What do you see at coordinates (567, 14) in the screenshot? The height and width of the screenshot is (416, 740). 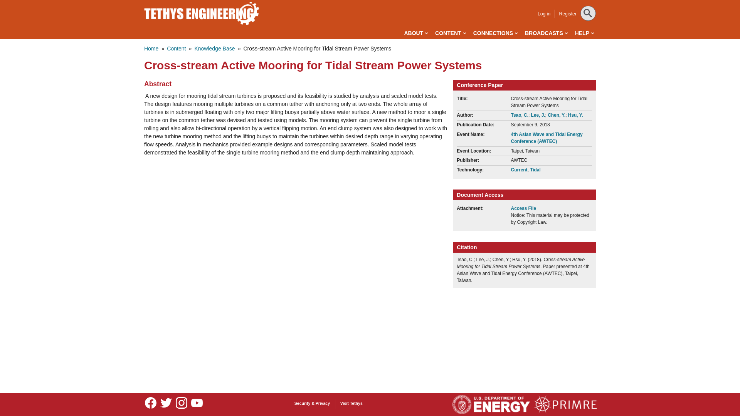 I see `Register` at bounding box center [567, 14].